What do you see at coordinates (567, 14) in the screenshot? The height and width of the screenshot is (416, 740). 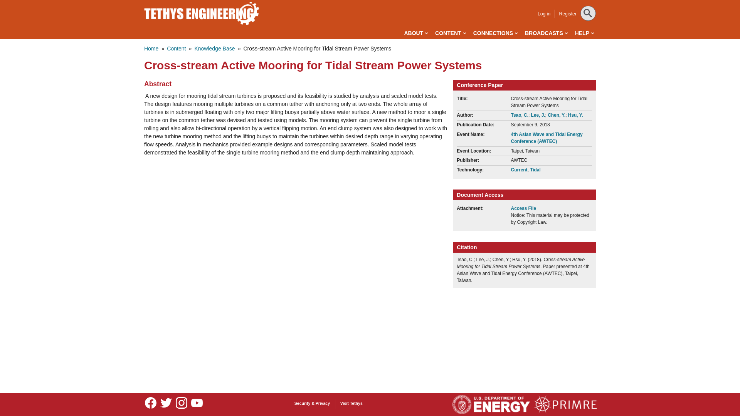 I see `Register` at bounding box center [567, 14].